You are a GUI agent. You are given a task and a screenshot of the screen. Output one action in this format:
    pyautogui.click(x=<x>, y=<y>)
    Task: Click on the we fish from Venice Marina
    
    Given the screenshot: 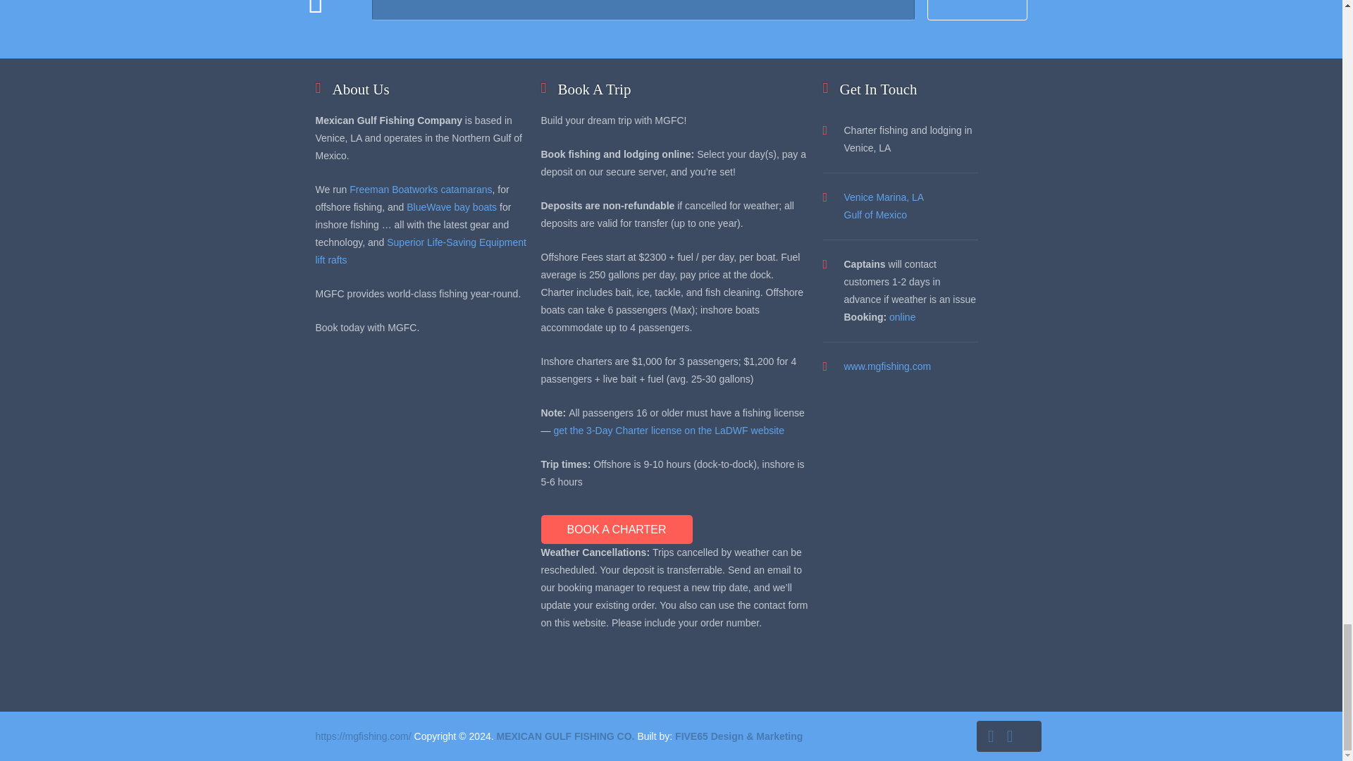 What is the action you would take?
    pyautogui.click(x=884, y=206)
    